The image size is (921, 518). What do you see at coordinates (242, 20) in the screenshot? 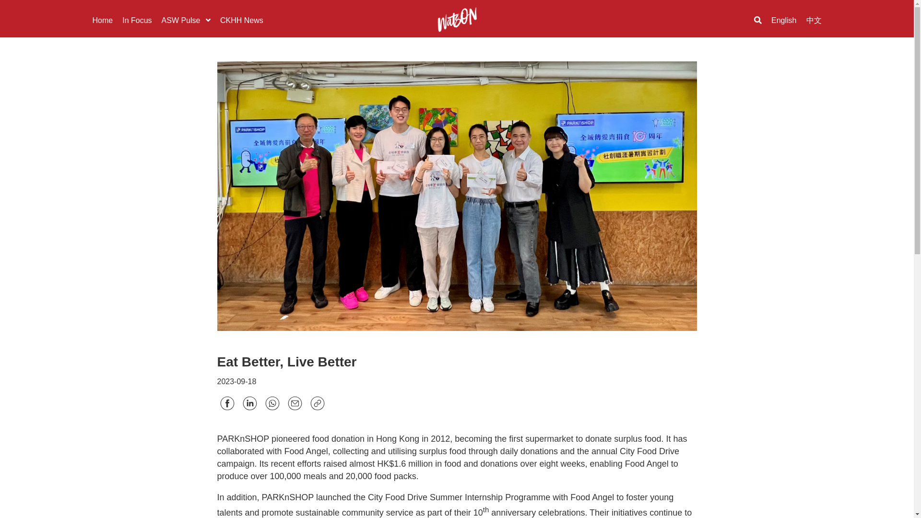
I see `CKHH News` at bounding box center [242, 20].